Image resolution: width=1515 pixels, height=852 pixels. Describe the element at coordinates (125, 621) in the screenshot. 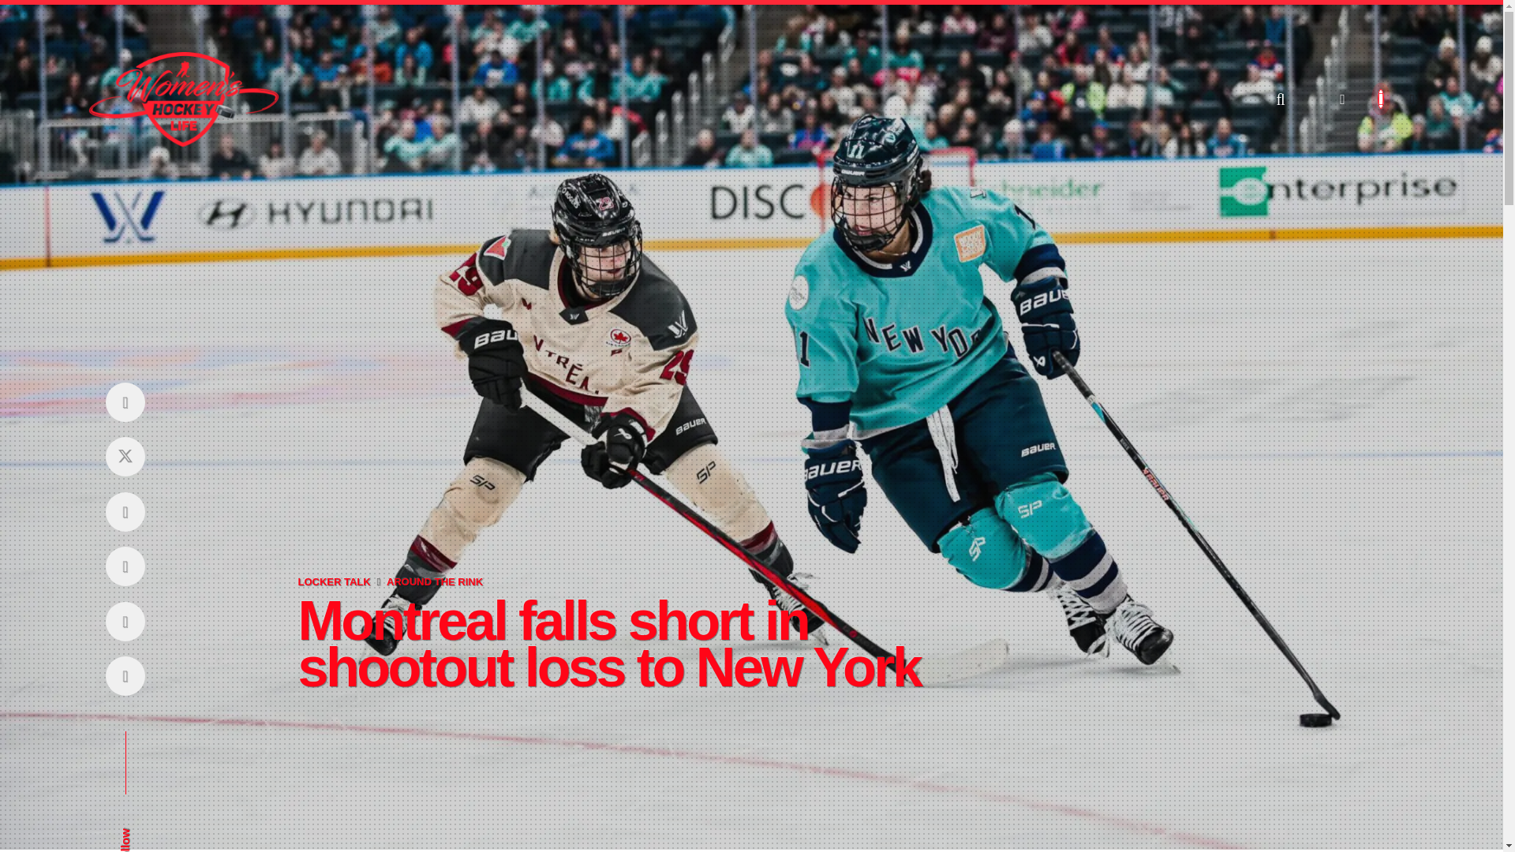

I see `LinkedIn` at that location.